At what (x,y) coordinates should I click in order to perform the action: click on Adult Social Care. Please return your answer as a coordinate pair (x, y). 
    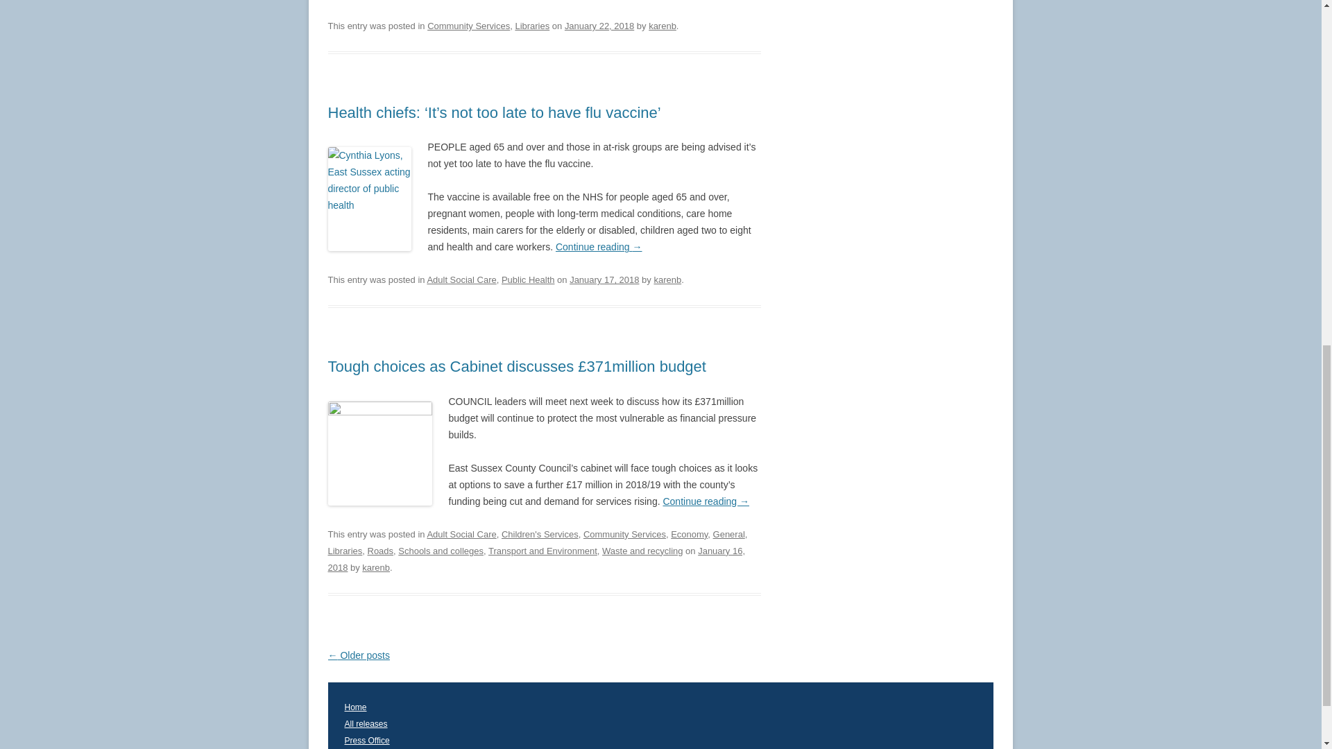
    Looking at the image, I should click on (461, 534).